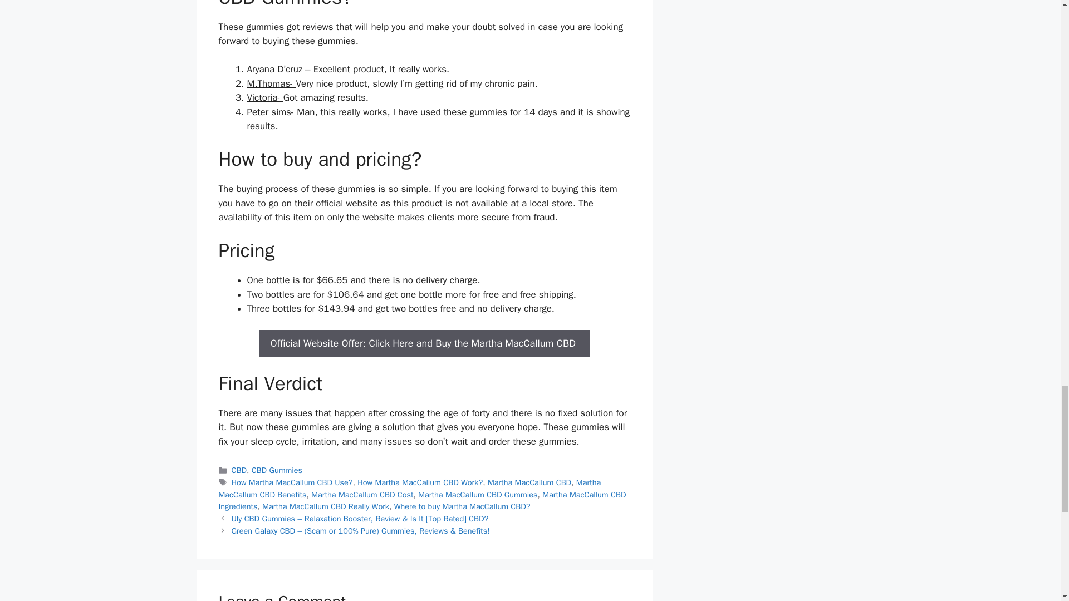  Describe the element at coordinates (325, 506) in the screenshot. I see `Martha MacCallum CBD Really Work` at that location.